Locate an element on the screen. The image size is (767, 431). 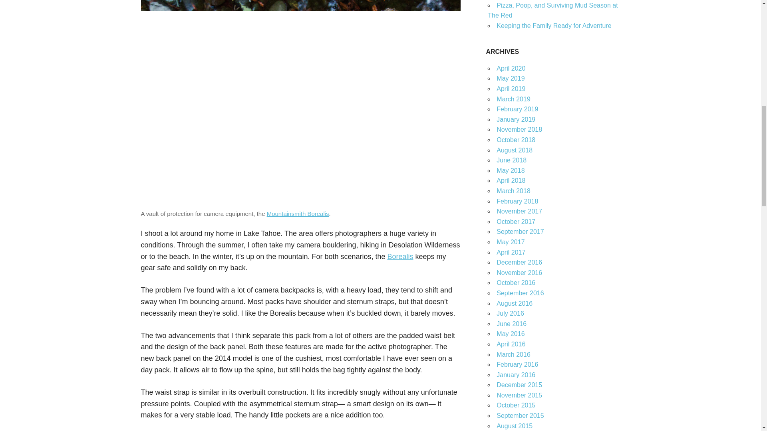
February 2019 is located at coordinates (517, 109).